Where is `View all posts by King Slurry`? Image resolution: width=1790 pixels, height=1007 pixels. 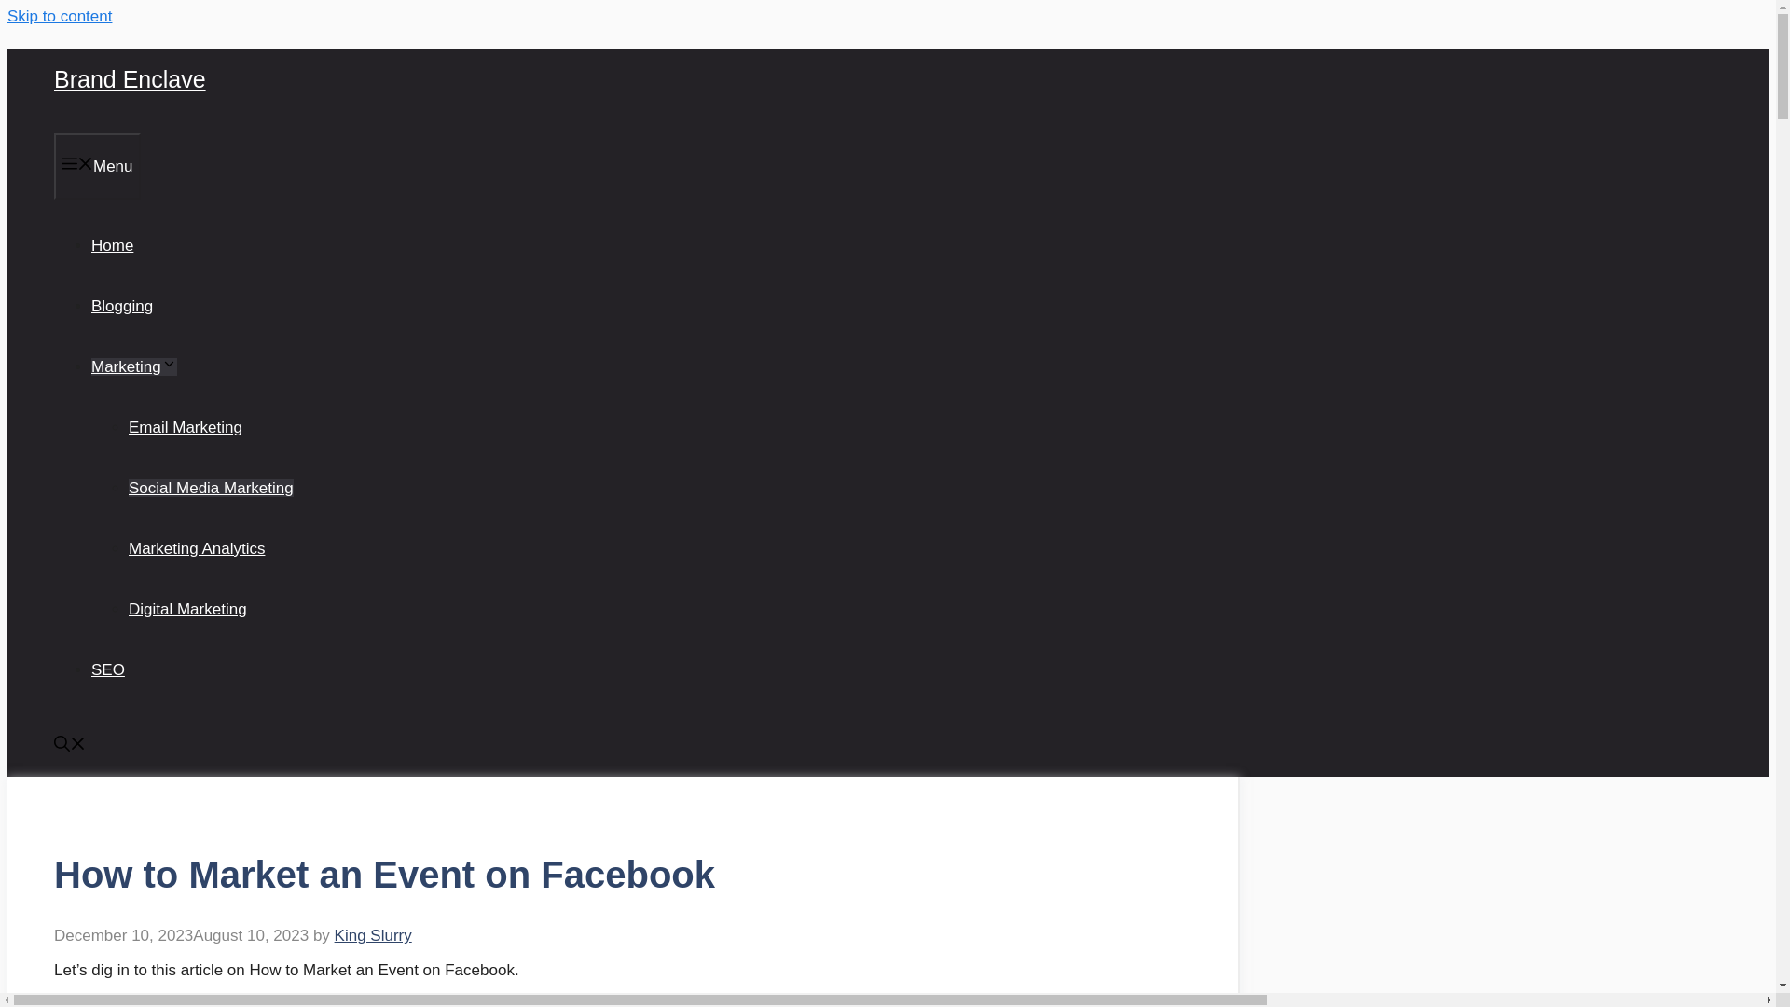
View all posts by King Slurry is located at coordinates (373, 935).